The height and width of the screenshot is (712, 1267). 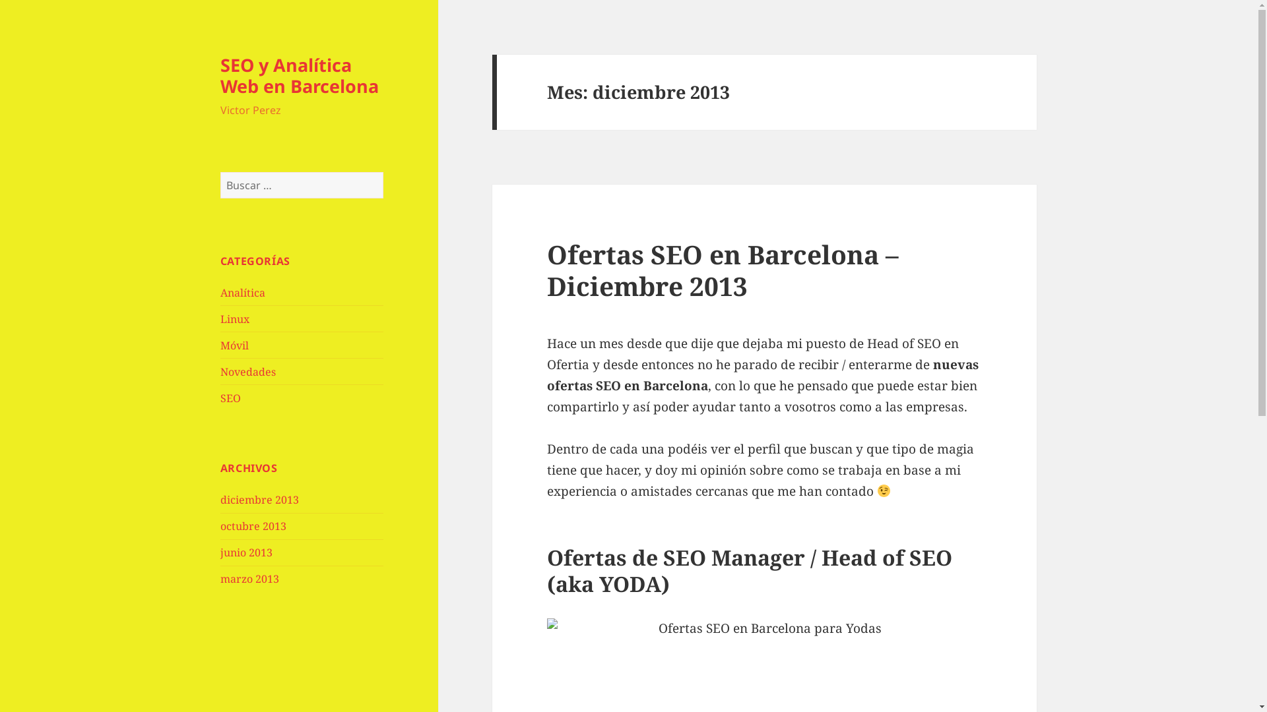 What do you see at coordinates (384, 173) in the screenshot?
I see `Buscar` at bounding box center [384, 173].